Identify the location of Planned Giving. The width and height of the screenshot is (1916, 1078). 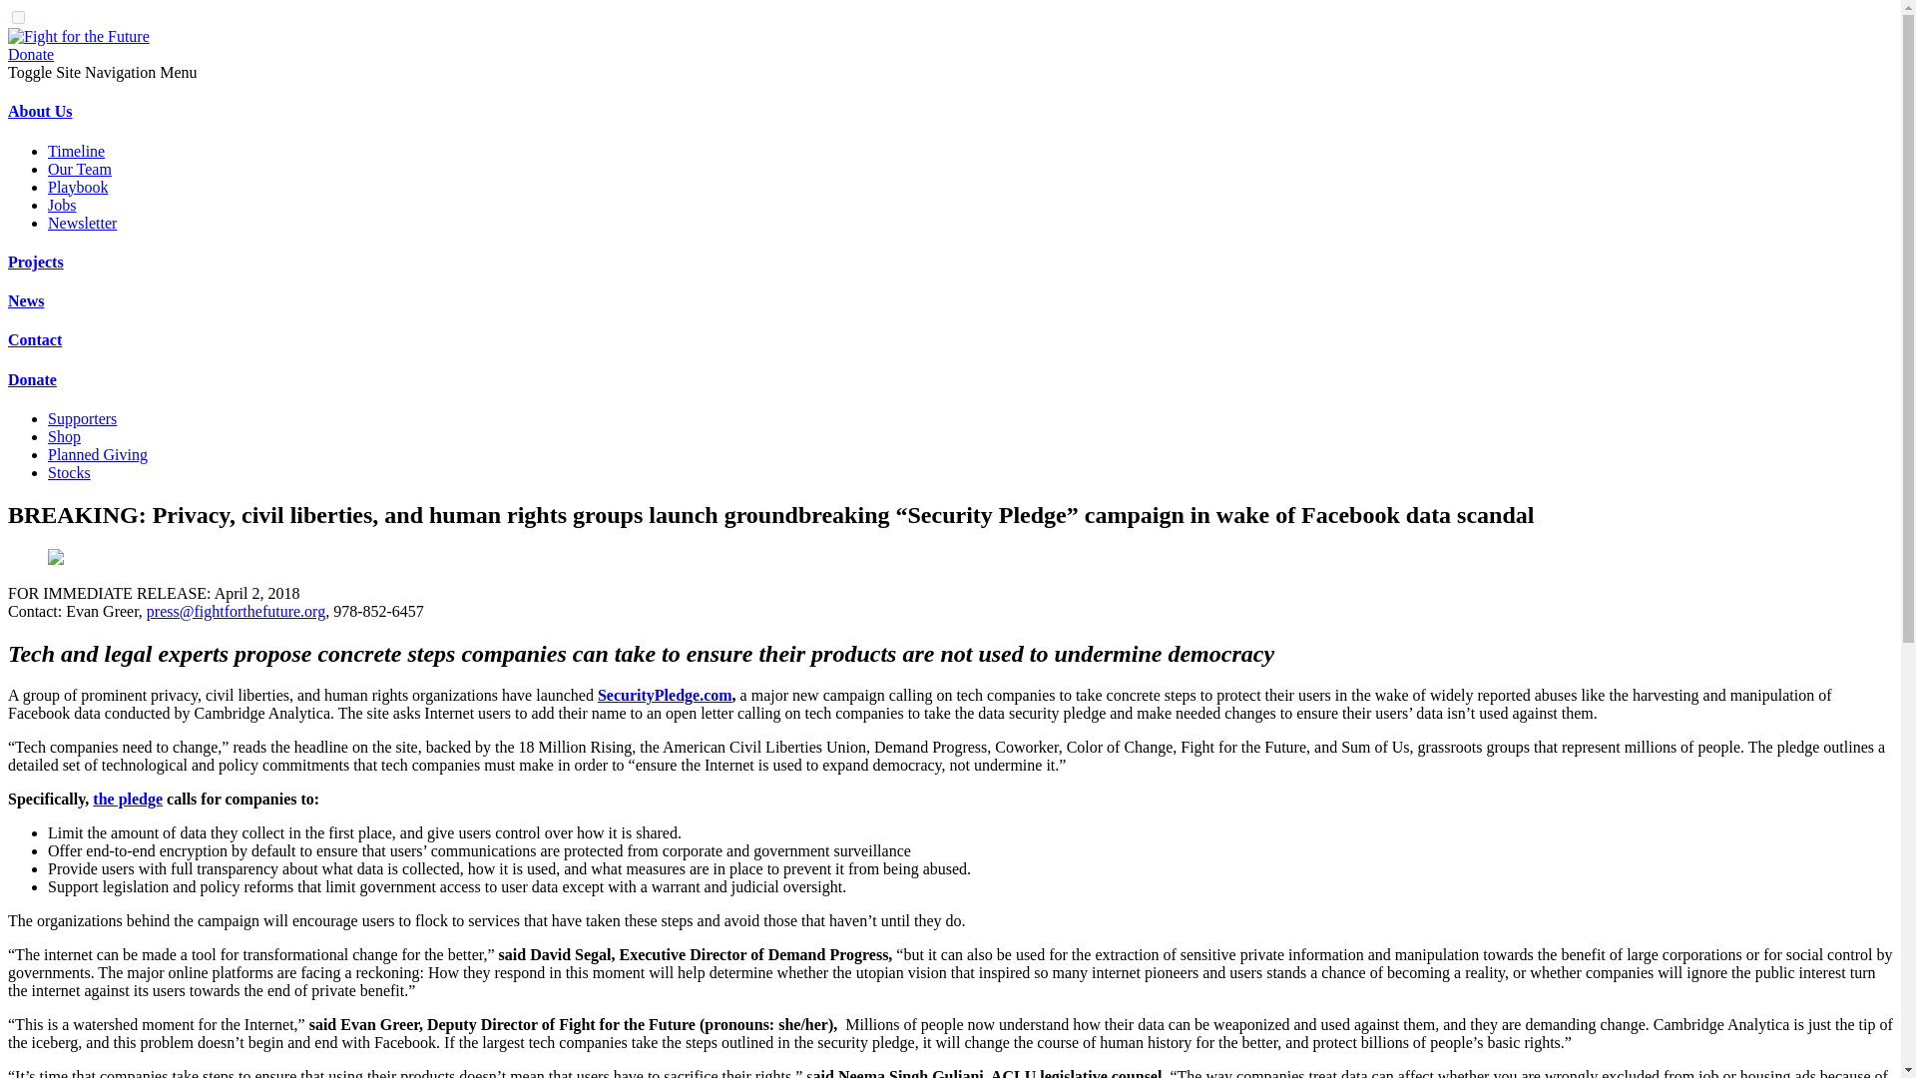
(98, 455).